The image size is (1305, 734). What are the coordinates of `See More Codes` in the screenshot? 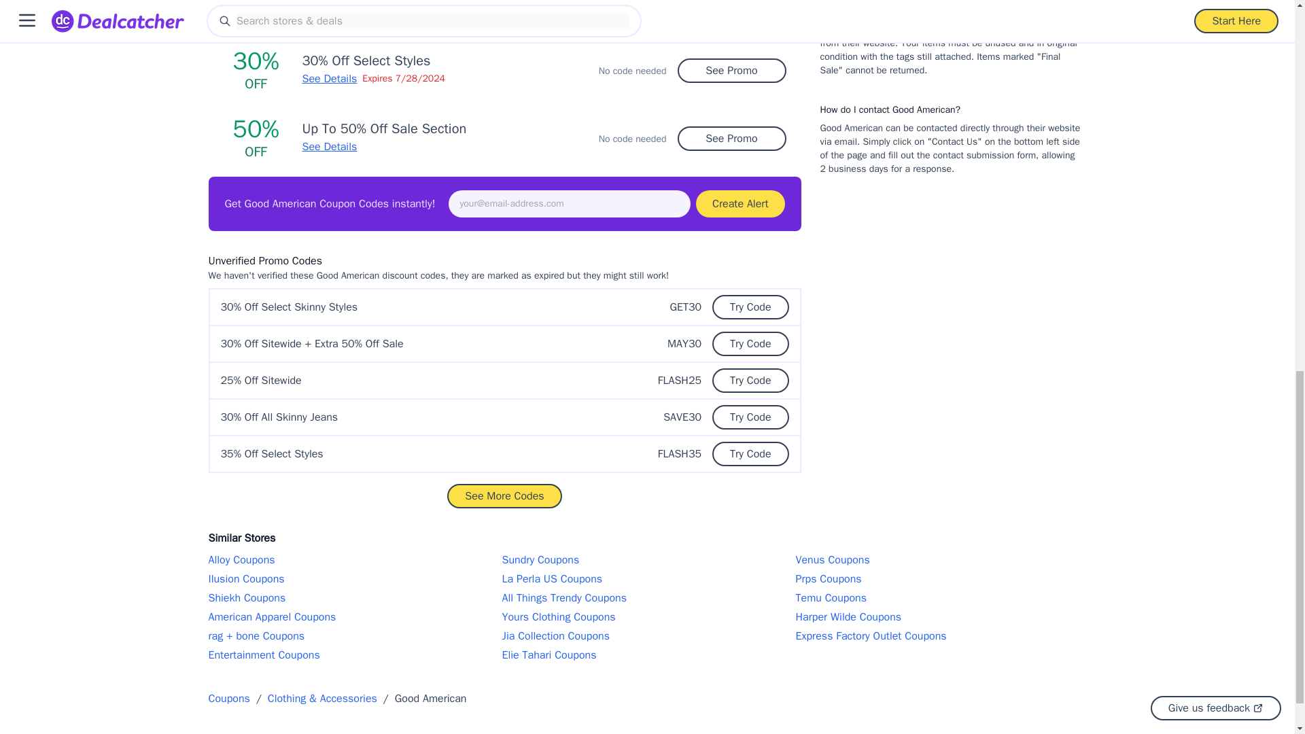 It's located at (504, 496).